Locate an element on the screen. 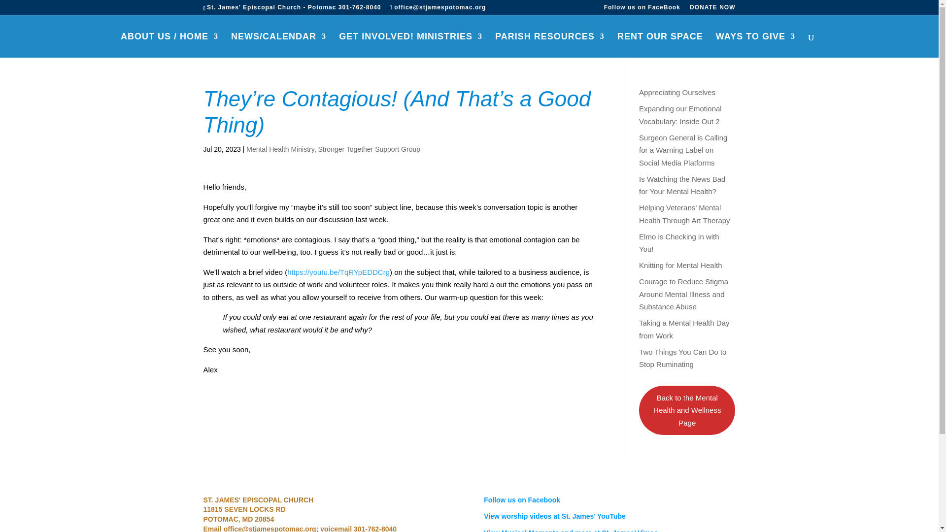 The height and width of the screenshot is (532, 946). Follow us on FaceBook is located at coordinates (642, 9).